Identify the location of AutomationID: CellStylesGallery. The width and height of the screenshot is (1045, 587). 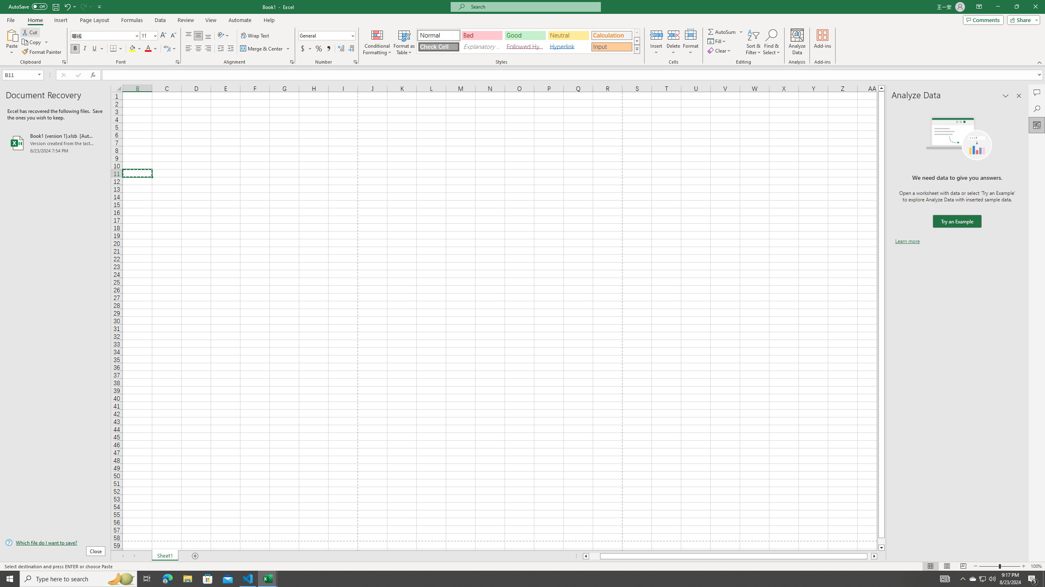
(528, 41).